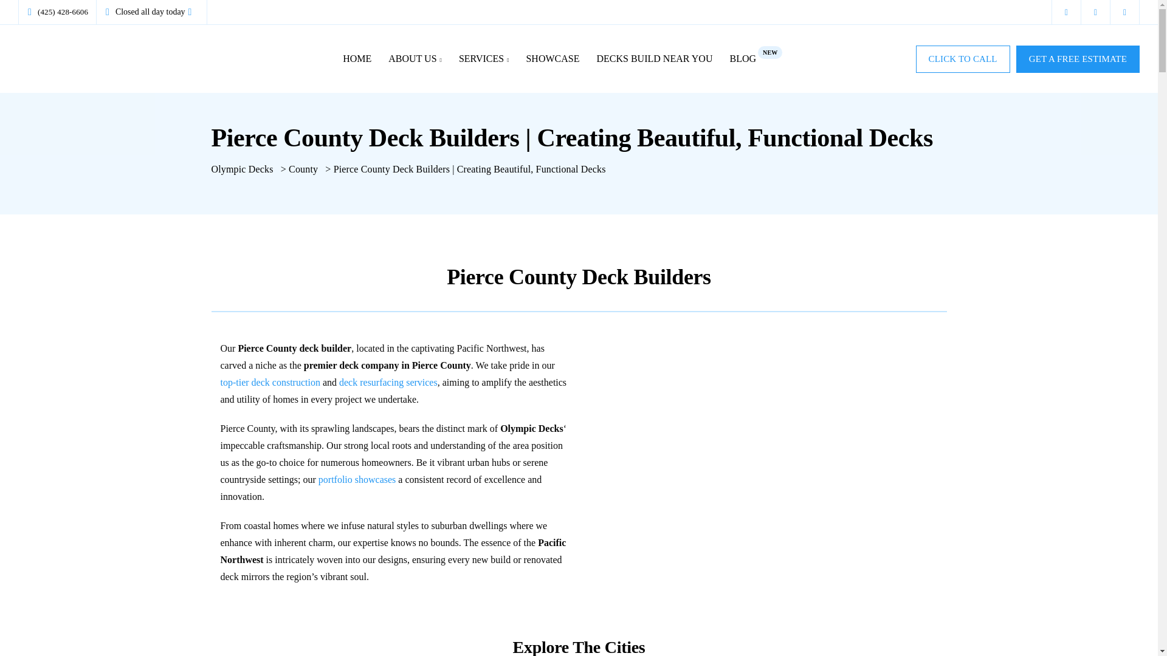  I want to click on HOME, so click(763, 360).